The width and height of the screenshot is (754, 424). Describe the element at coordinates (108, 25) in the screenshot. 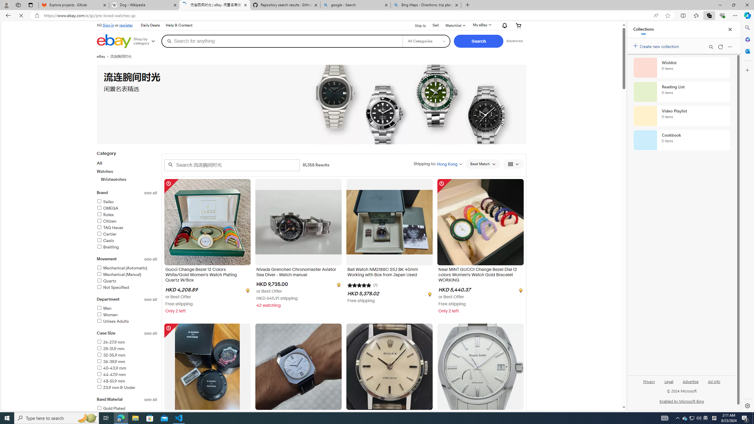

I see `Sign in` at that location.